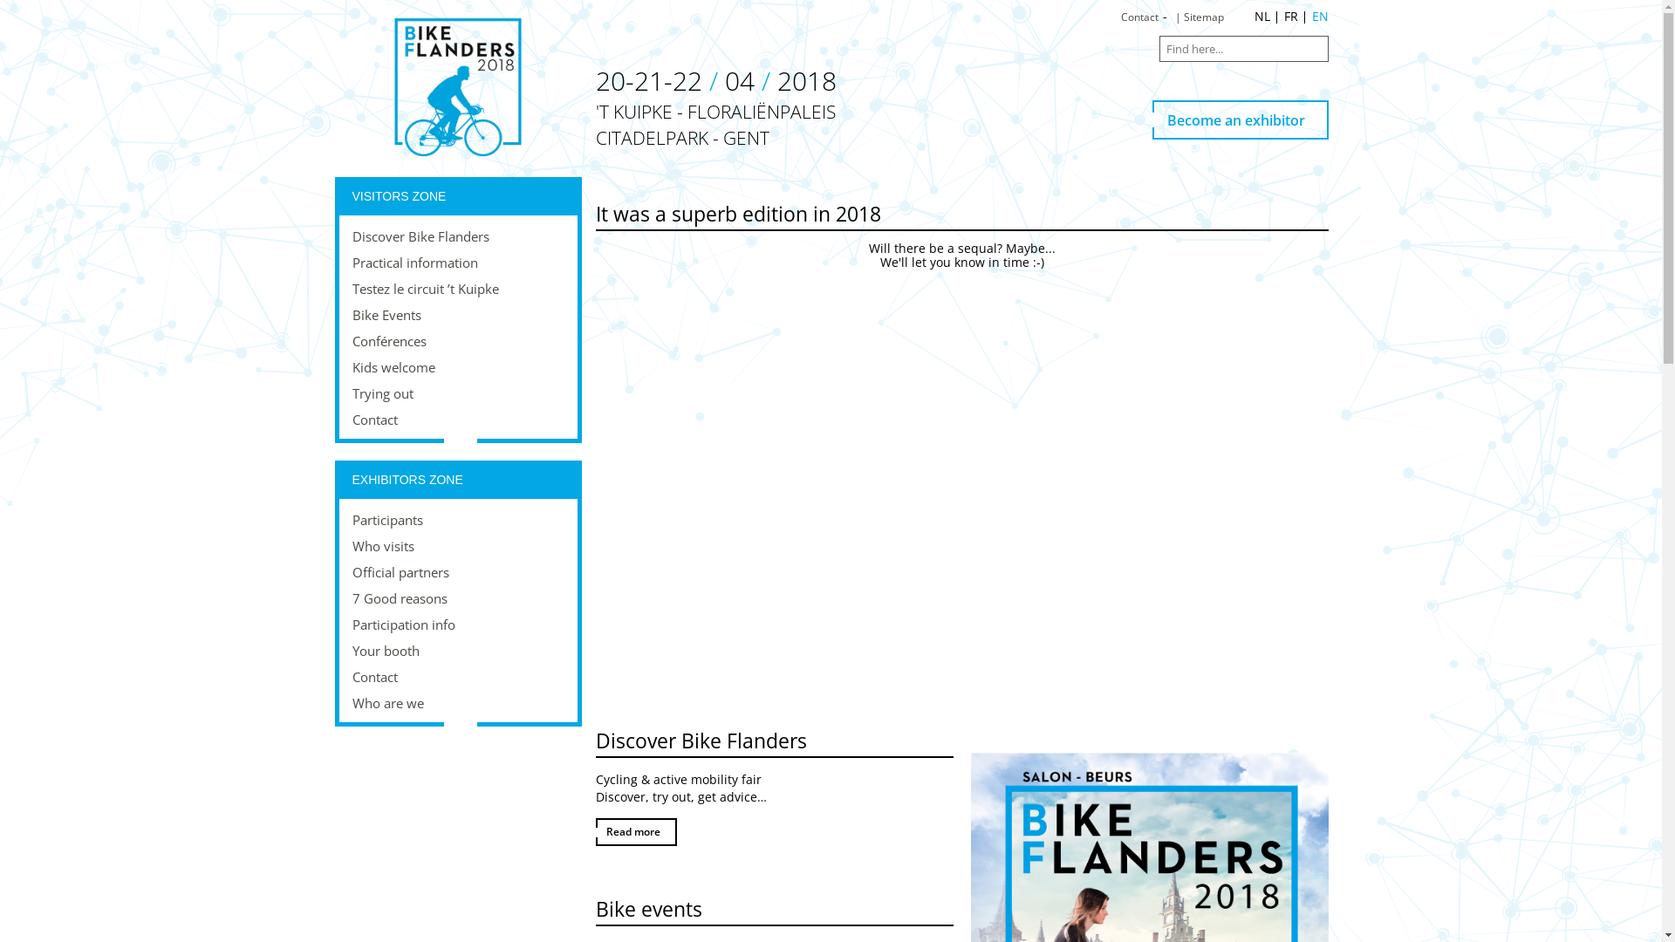  I want to click on Kids welcome, so click(457, 367).